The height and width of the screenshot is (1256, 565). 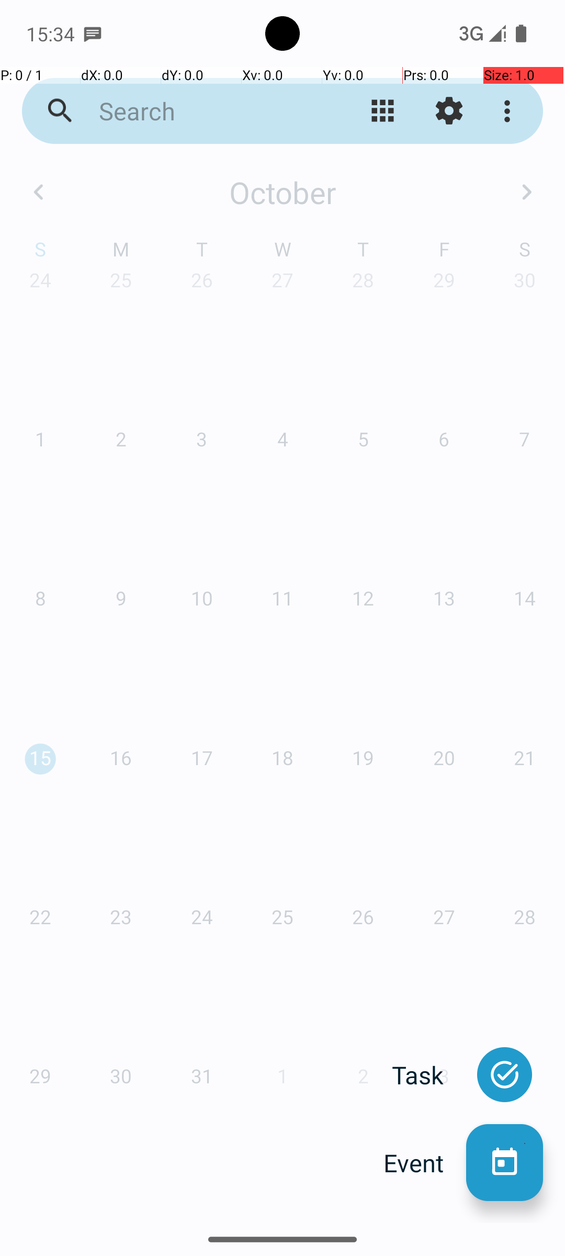 What do you see at coordinates (93, 33) in the screenshot?
I see `SMS Messenger notification: +10214033213` at bounding box center [93, 33].